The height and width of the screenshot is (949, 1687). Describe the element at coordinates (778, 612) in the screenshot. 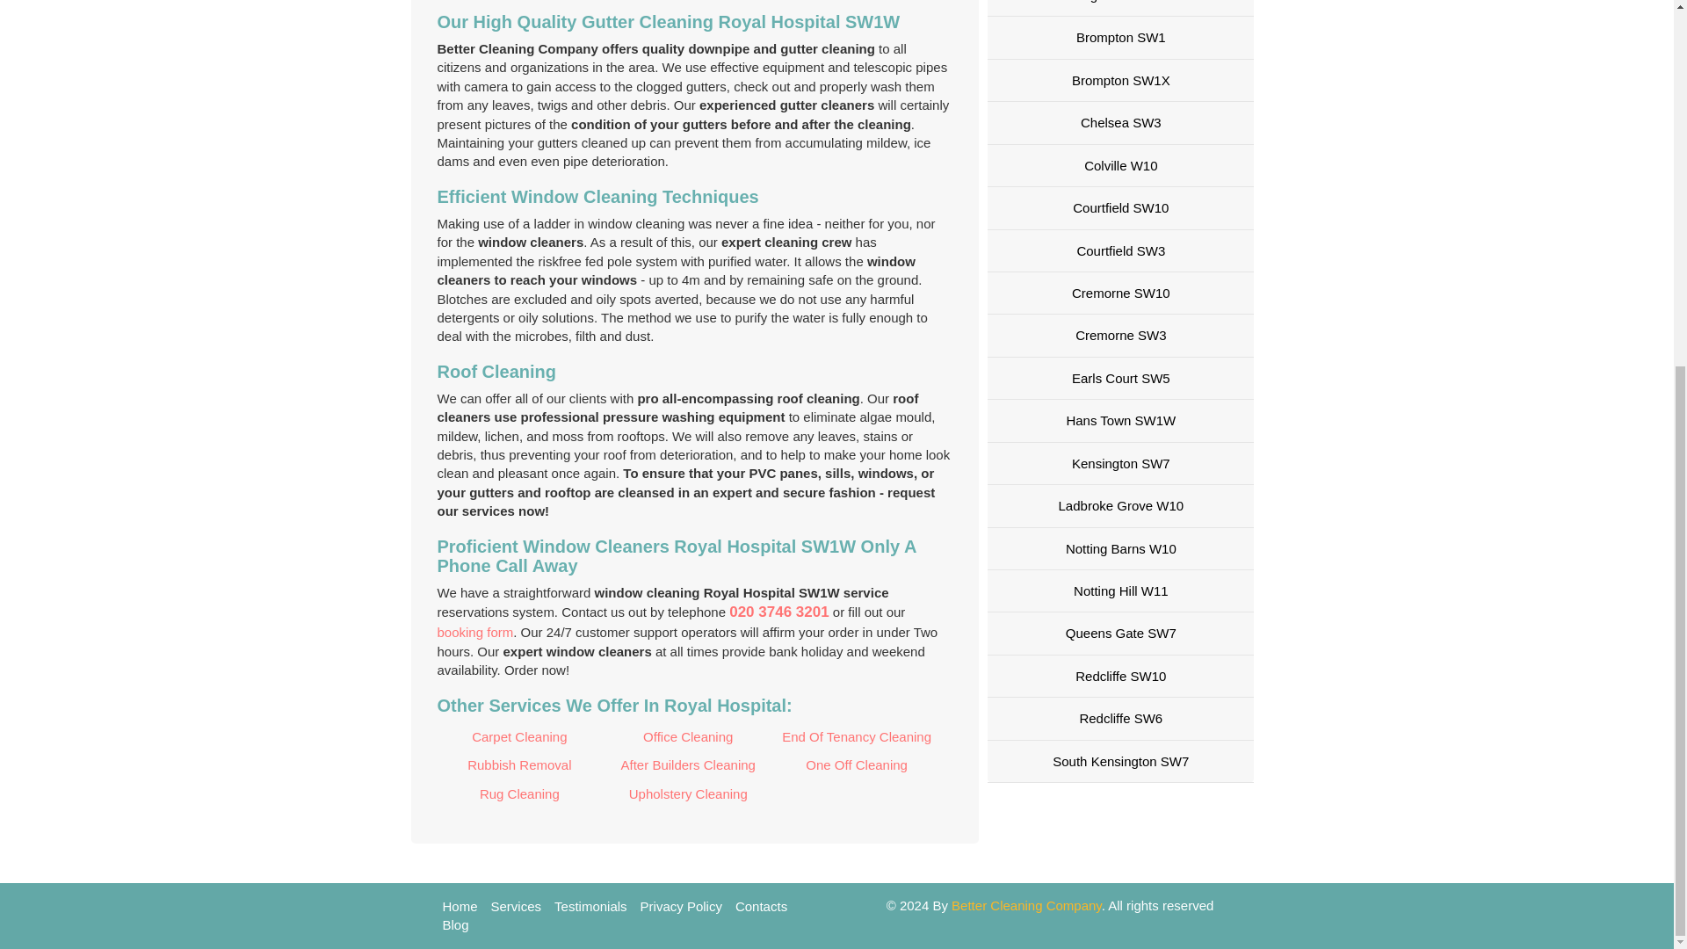

I see `020 3746 3201` at that location.